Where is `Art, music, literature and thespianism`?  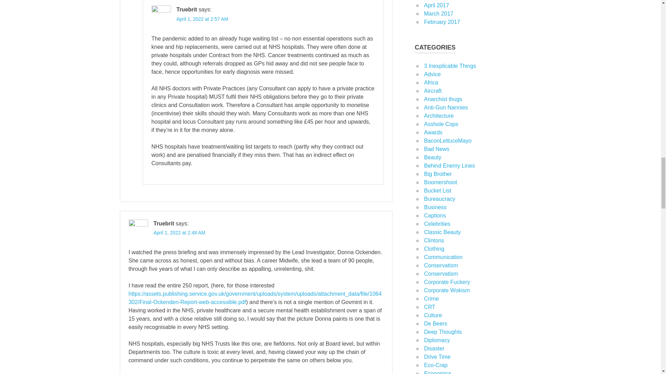
Art, music, literature and thespianism is located at coordinates (433, 315).